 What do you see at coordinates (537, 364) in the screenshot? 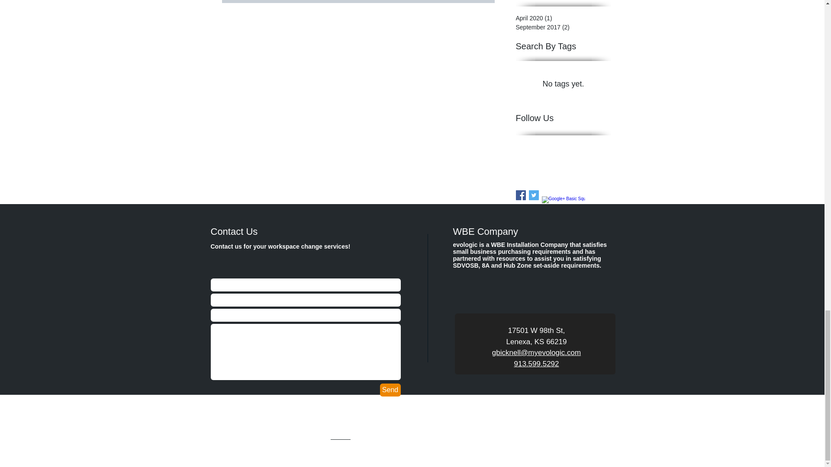
I see `913.599.5292` at bounding box center [537, 364].